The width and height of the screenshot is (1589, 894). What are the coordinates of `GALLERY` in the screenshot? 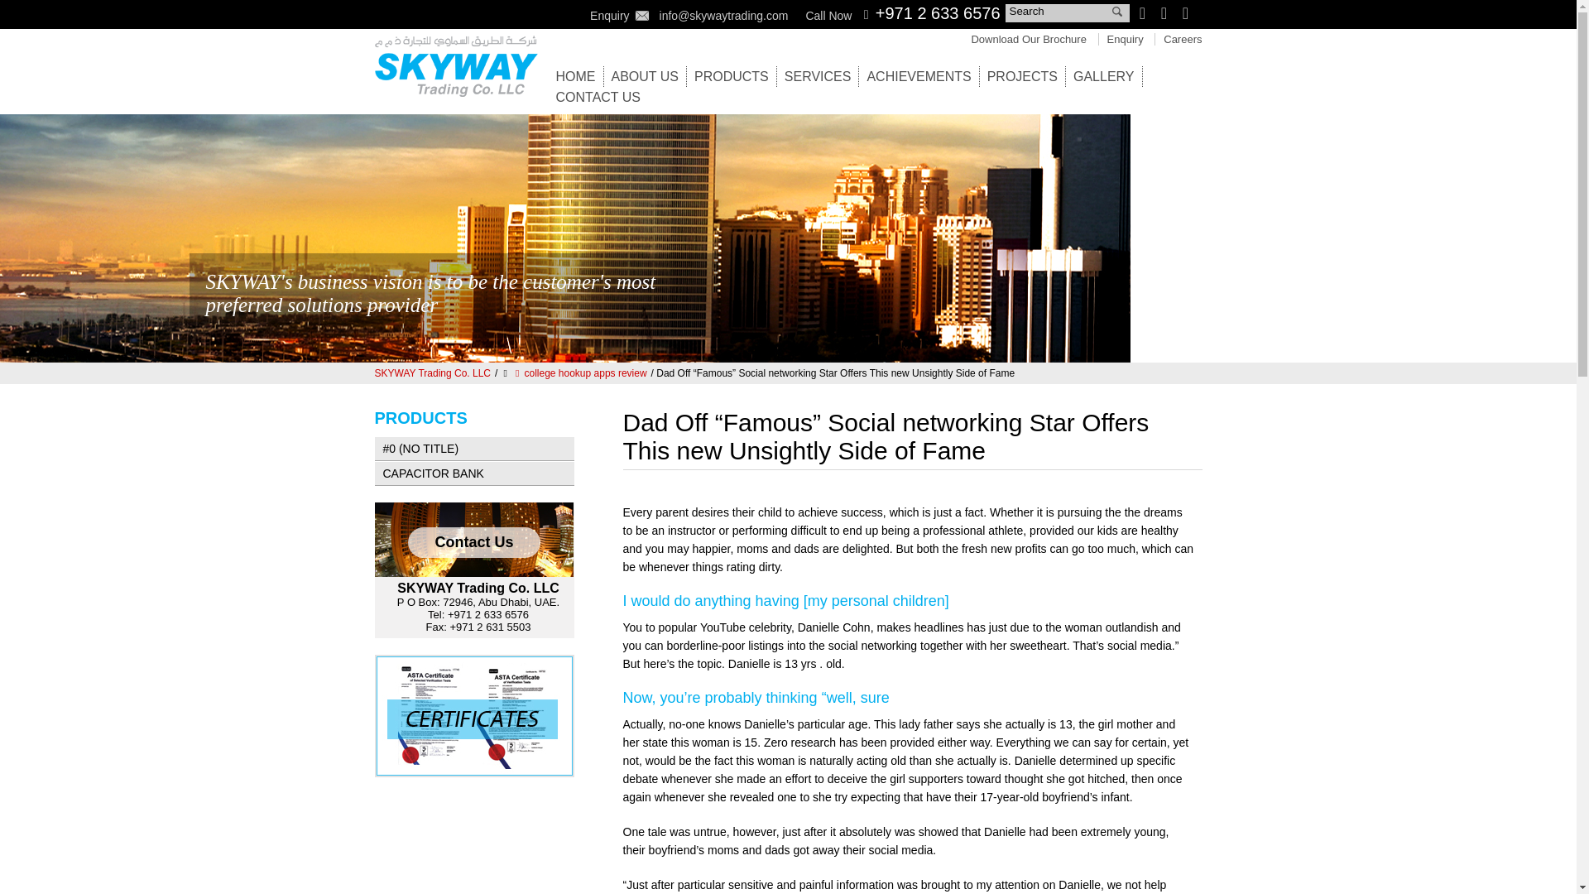 It's located at (1104, 76).